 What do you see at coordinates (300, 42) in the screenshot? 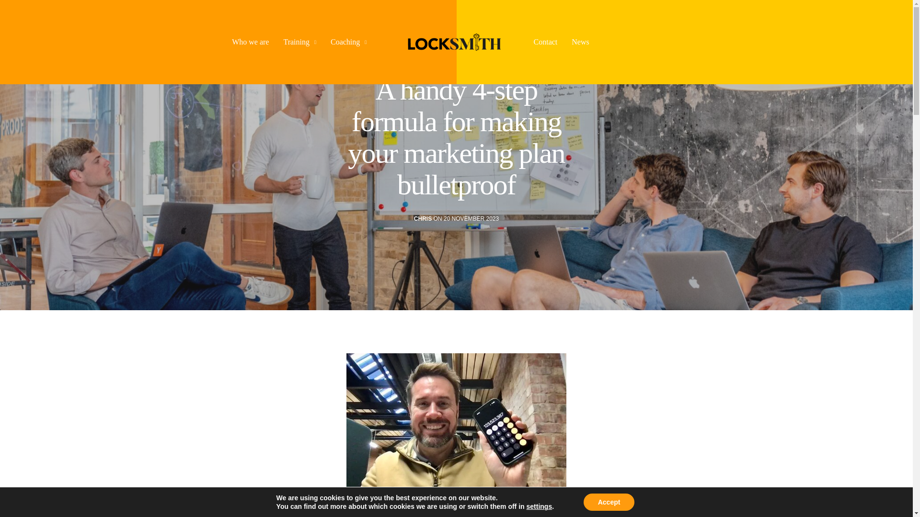
I see `Training` at bounding box center [300, 42].